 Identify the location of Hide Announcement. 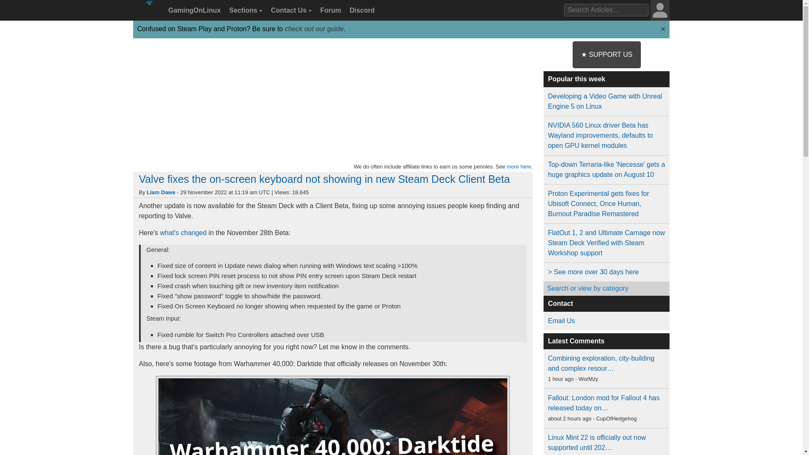
(662, 29).